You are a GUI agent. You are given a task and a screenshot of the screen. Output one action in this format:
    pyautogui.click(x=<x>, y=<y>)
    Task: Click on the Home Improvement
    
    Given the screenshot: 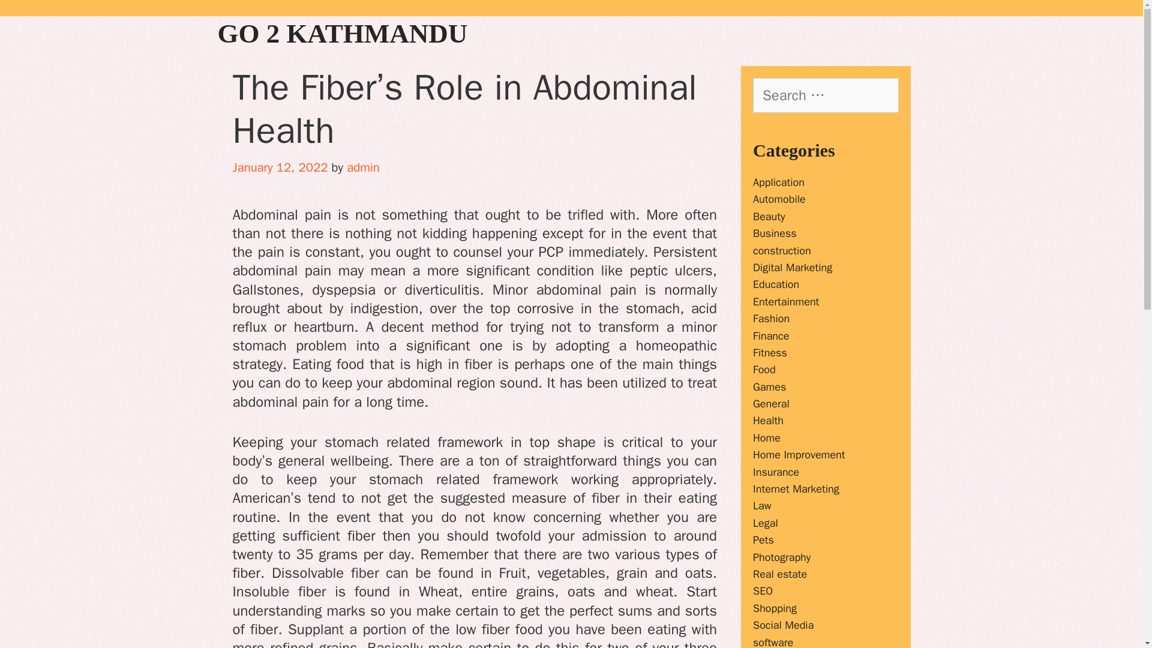 What is the action you would take?
    pyautogui.click(x=799, y=455)
    